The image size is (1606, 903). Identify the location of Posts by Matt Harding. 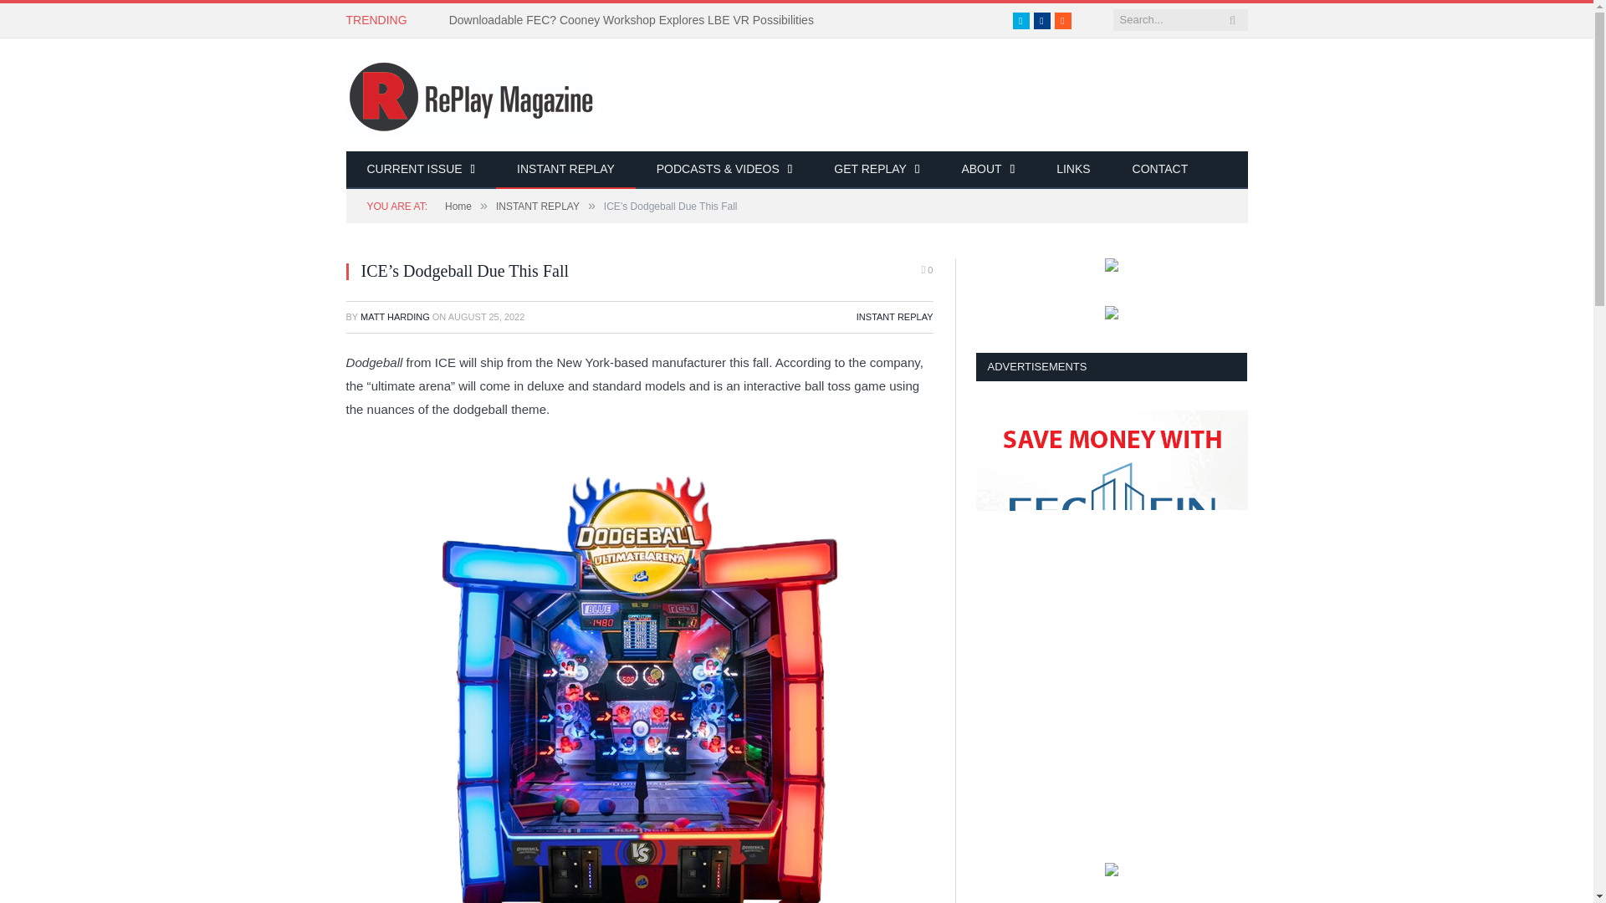
(395, 316).